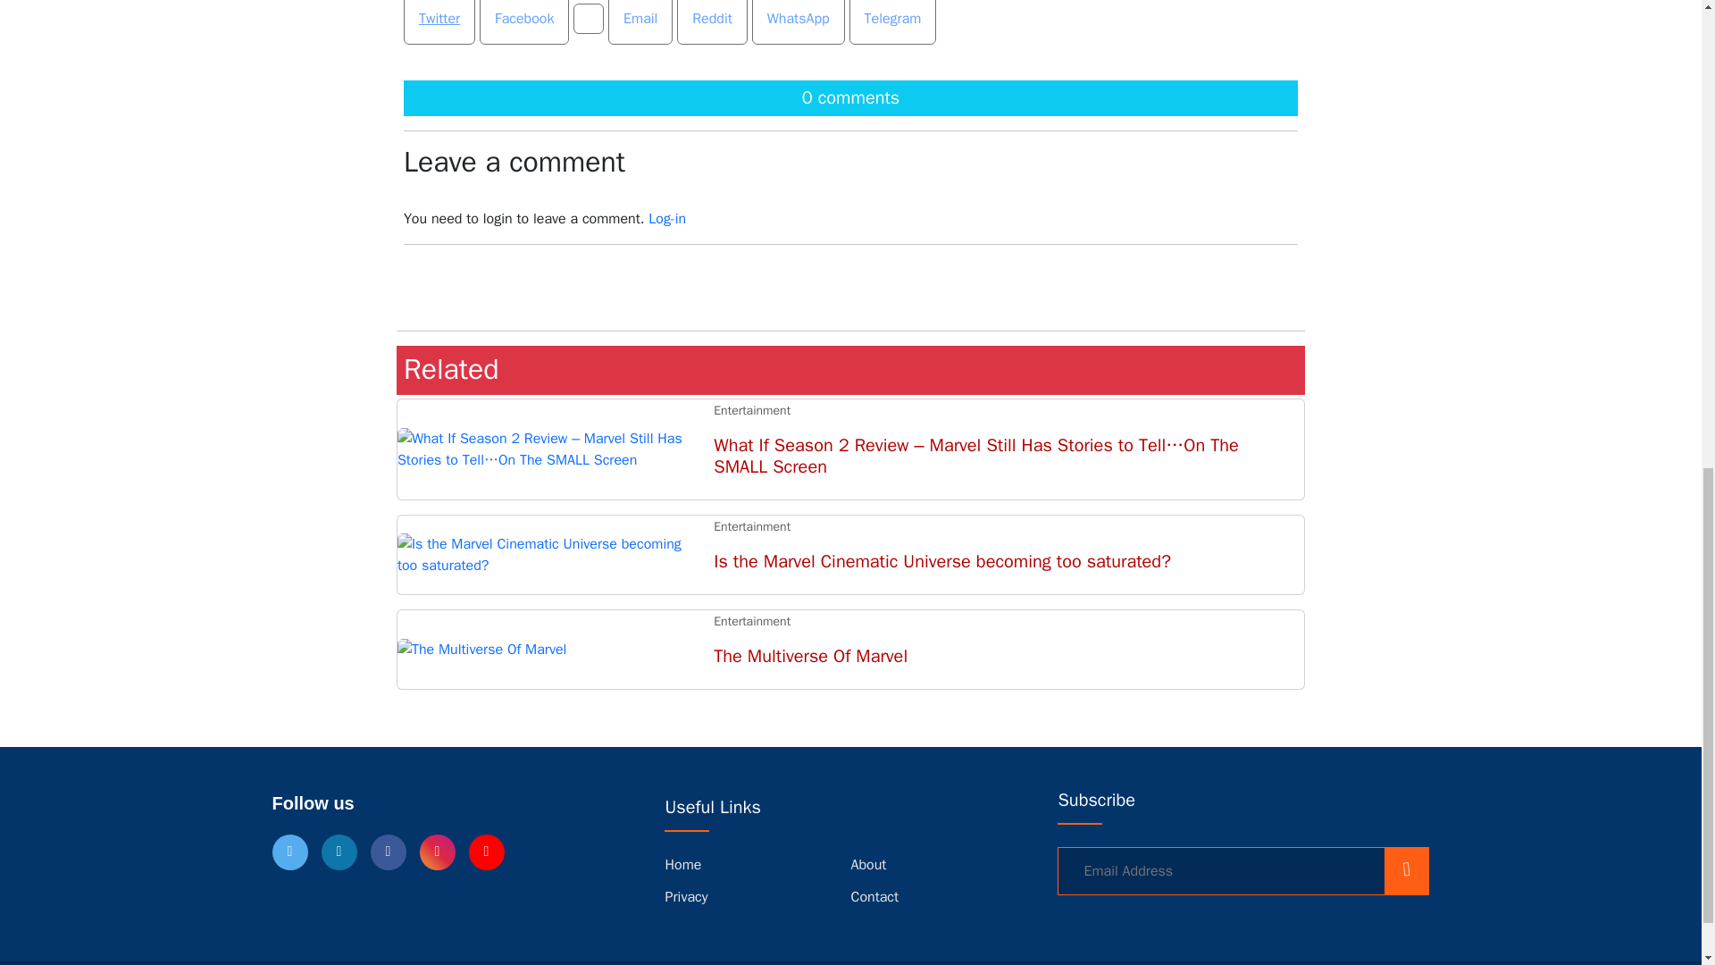 Image resolution: width=1715 pixels, height=965 pixels. I want to click on Facebook, so click(799, 21).